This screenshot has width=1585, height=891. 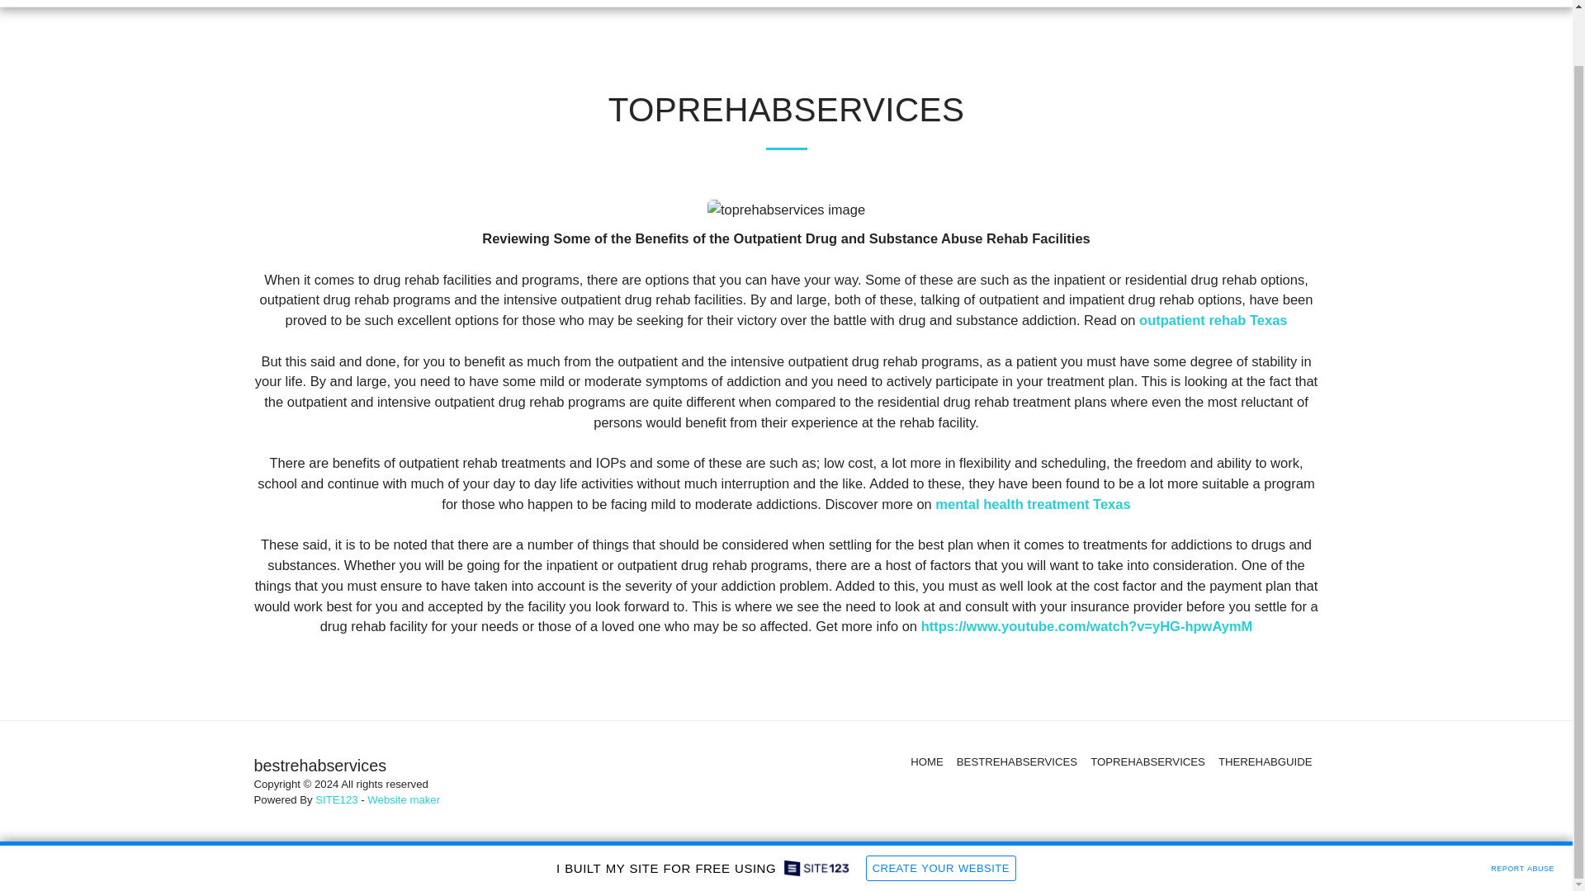 I want to click on HOME, so click(x=926, y=762).